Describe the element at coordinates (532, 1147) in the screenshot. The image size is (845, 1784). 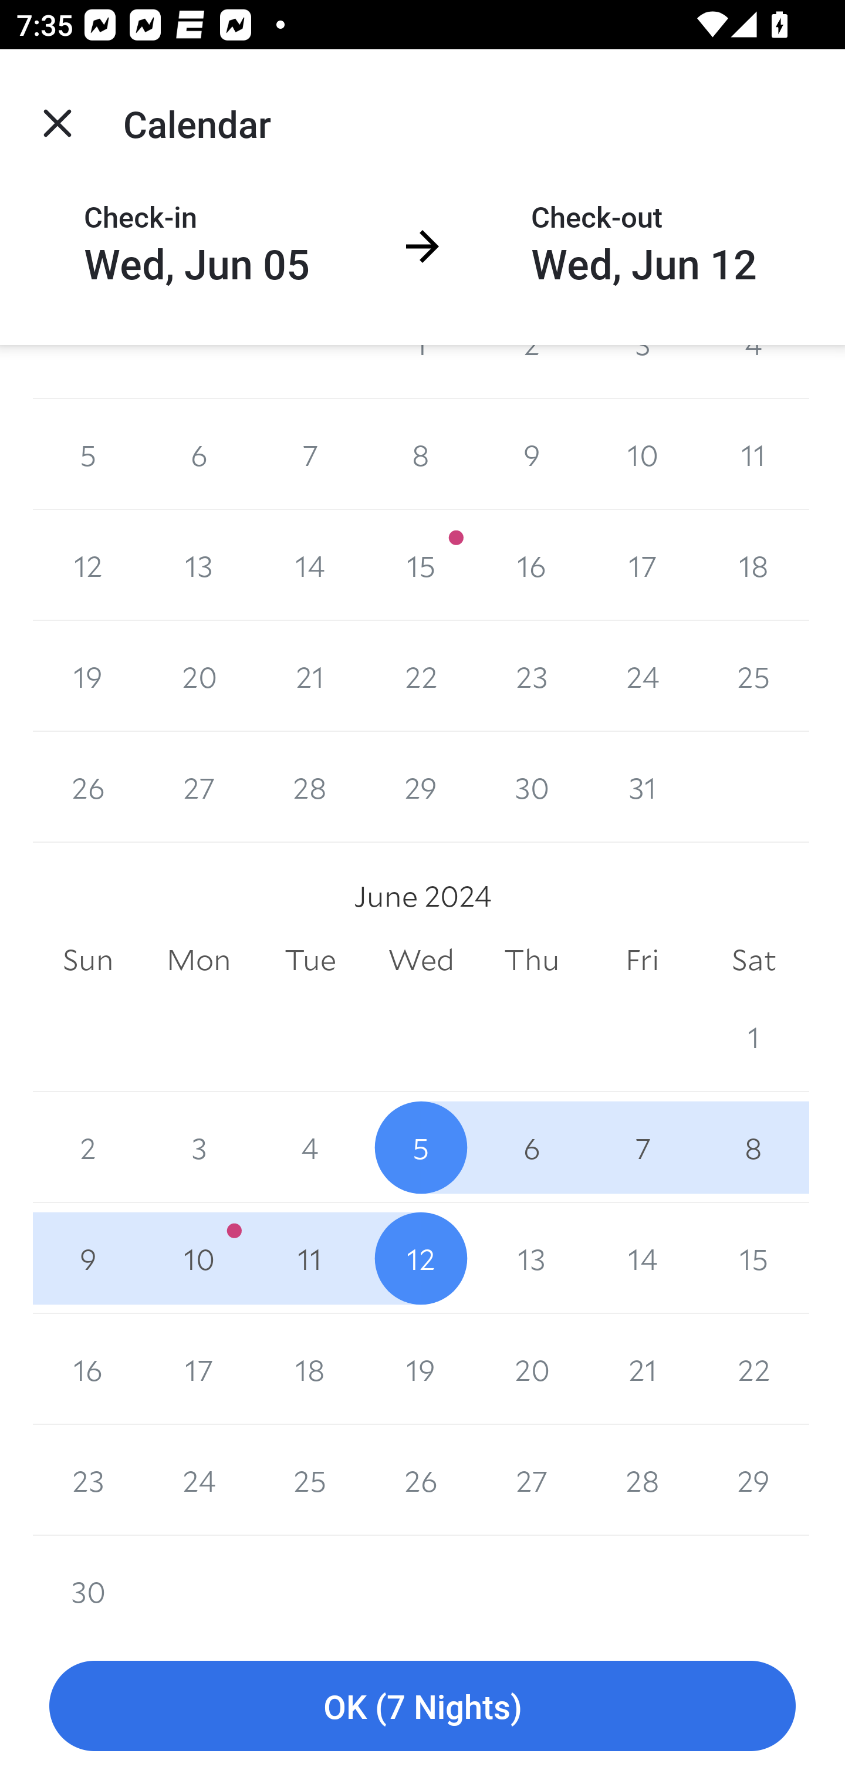
I see `6 6 June 2024` at that location.